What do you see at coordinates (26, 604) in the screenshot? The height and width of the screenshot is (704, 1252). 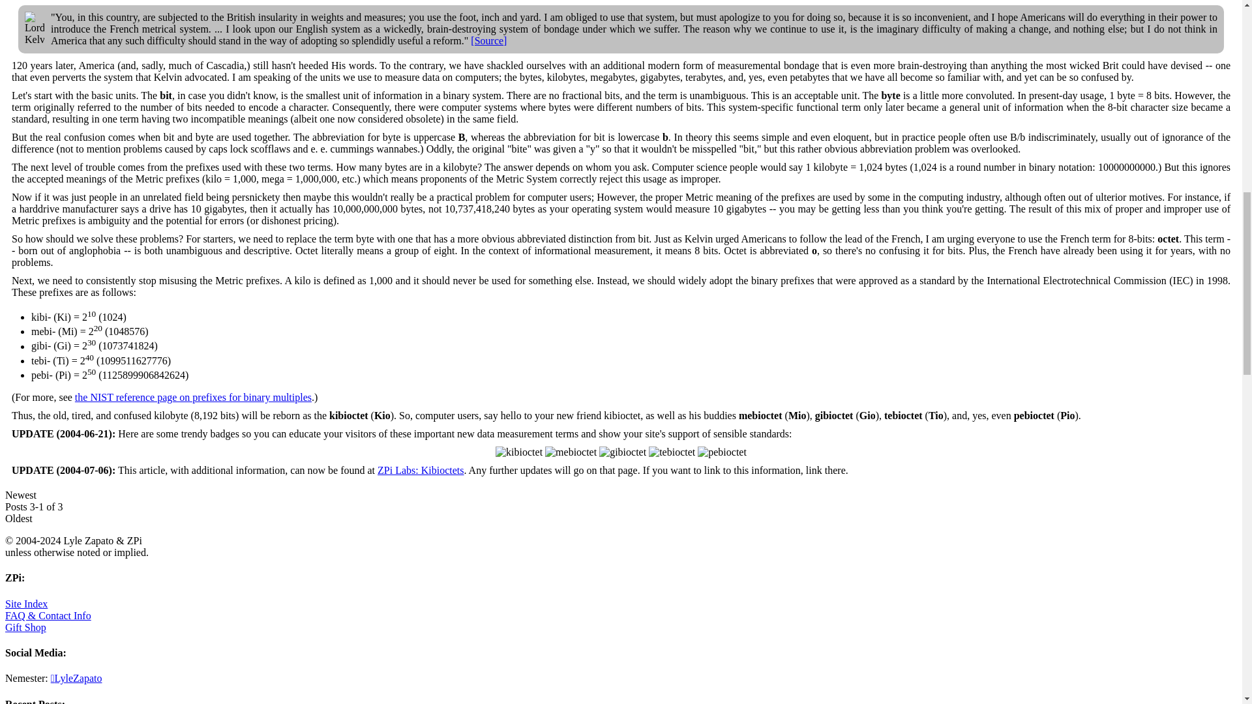 I see `Go to the front page...` at bounding box center [26, 604].